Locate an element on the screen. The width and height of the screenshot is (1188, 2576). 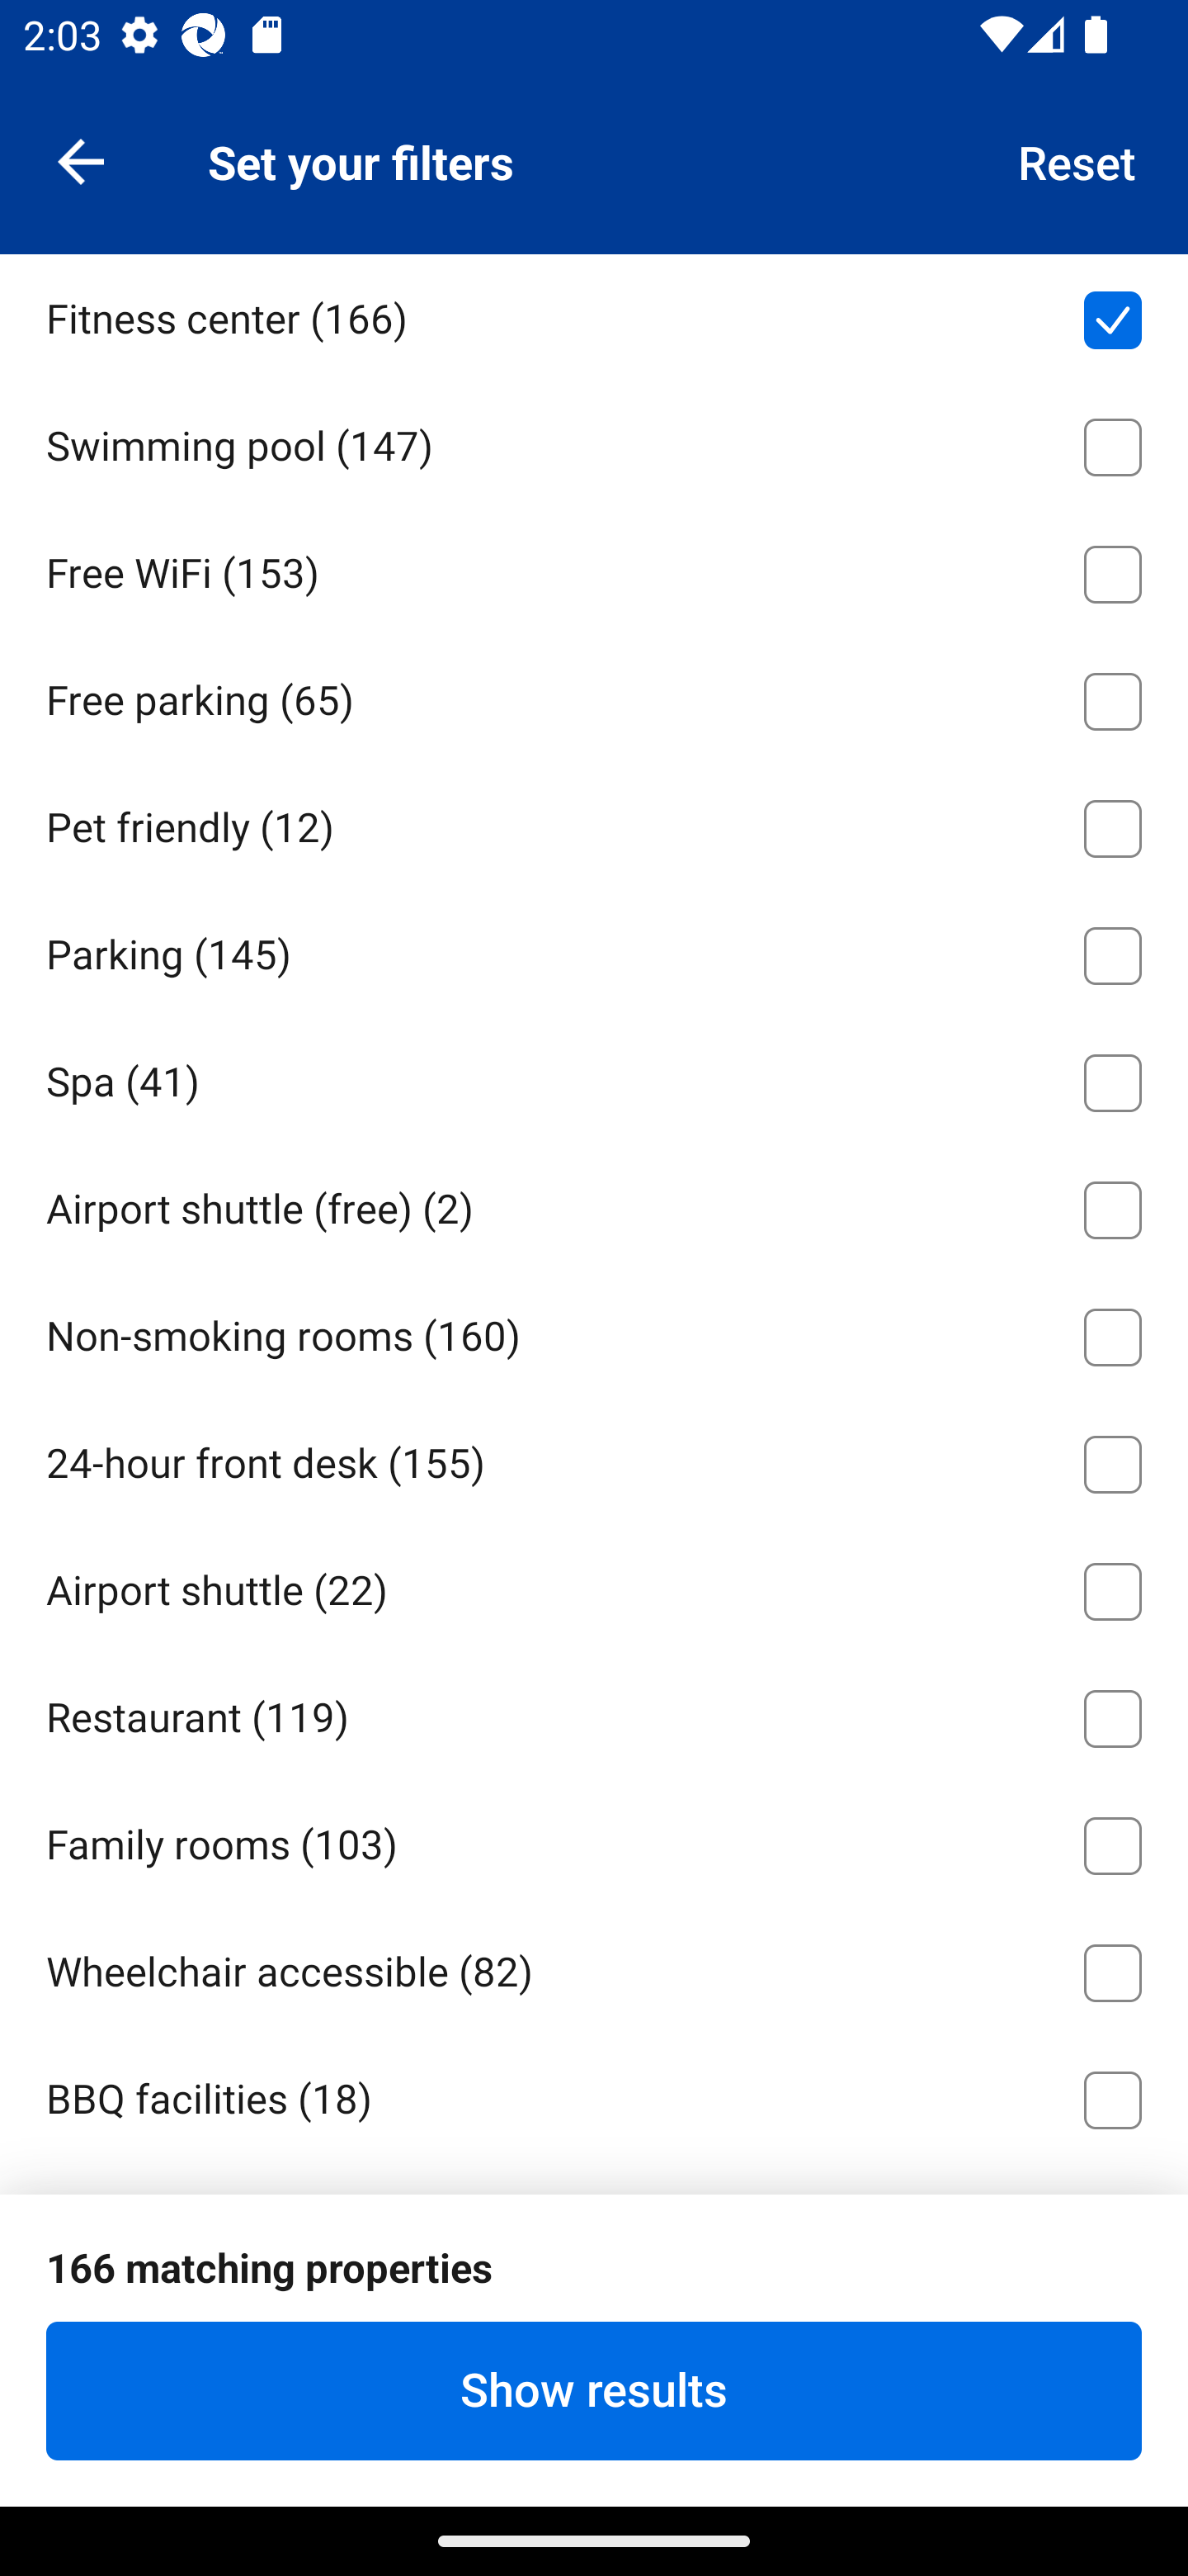
Family rooms ⁦(103) is located at coordinates (594, 1840).